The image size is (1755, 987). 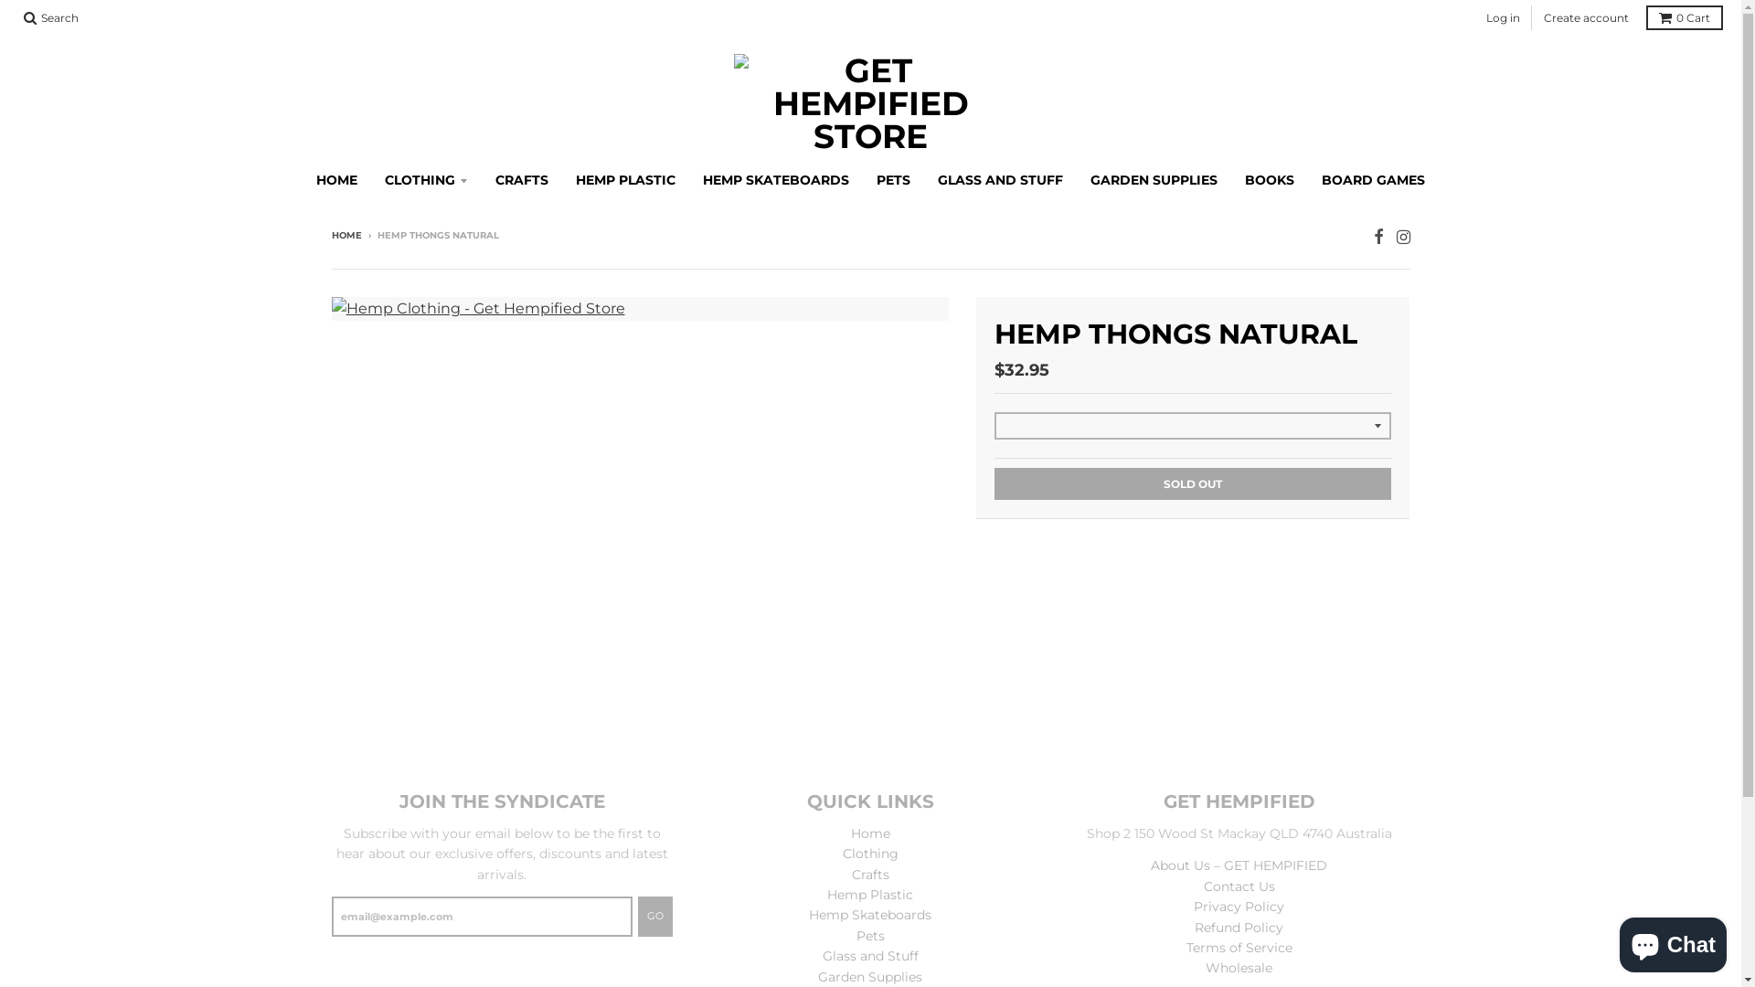 I want to click on Shopify online store chat, so click(x=1673, y=941).